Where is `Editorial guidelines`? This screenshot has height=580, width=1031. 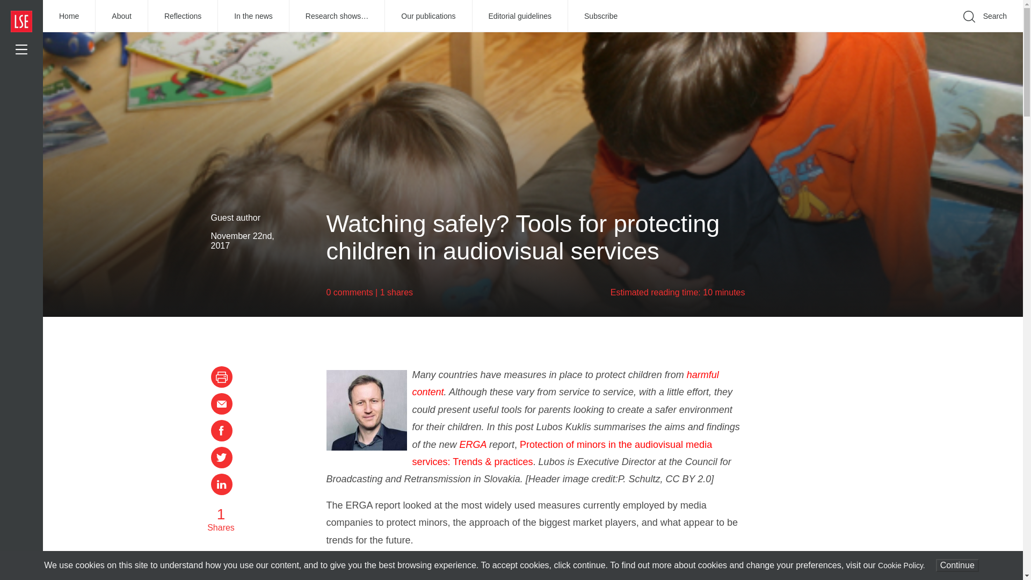
Editorial guidelines is located at coordinates (520, 16).